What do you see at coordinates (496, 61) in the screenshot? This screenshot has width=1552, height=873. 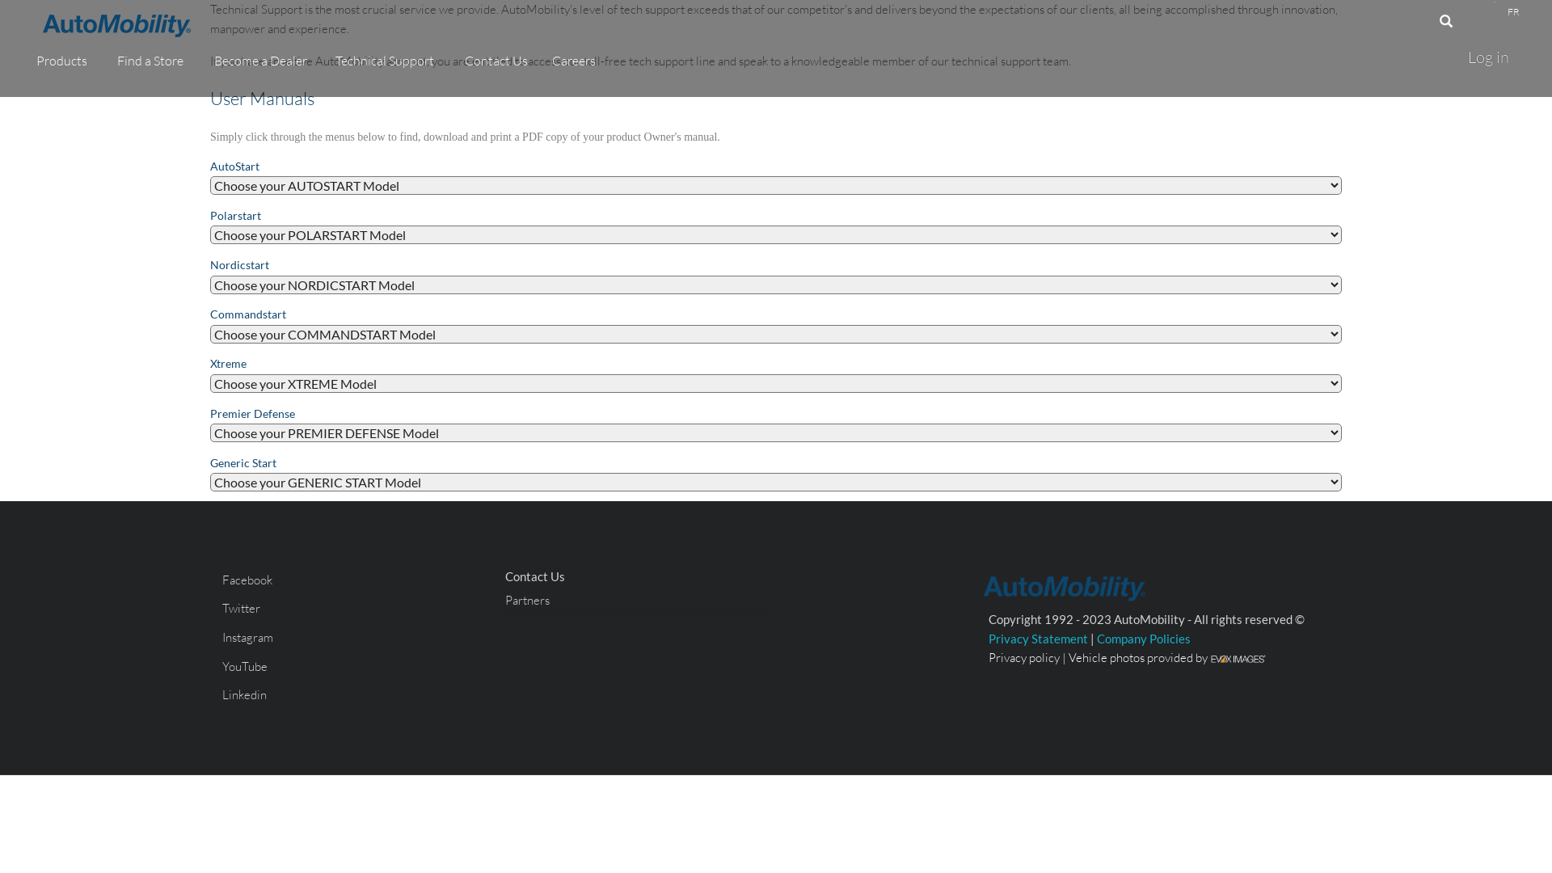 I see `Contact Us` at bounding box center [496, 61].